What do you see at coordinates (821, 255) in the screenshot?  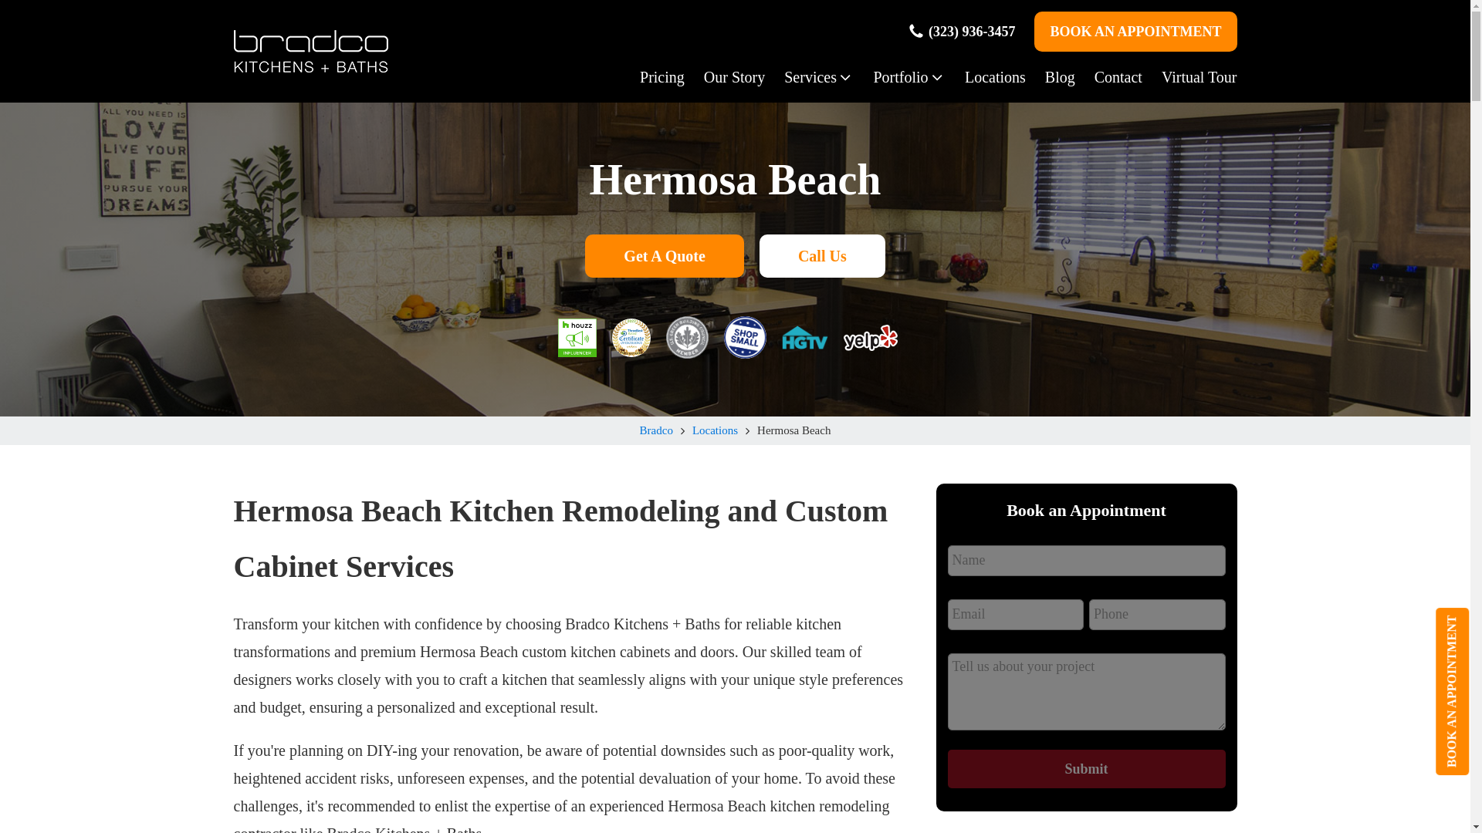 I see `Call Us` at bounding box center [821, 255].